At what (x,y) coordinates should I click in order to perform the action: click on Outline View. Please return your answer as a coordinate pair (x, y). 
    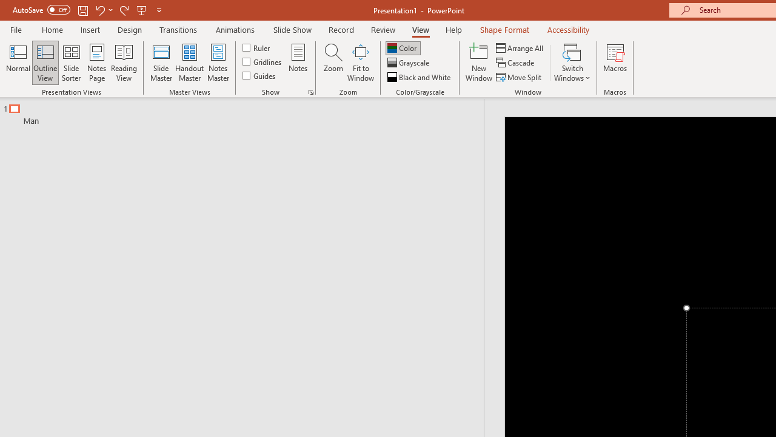
    Looking at the image, I should click on (45, 62).